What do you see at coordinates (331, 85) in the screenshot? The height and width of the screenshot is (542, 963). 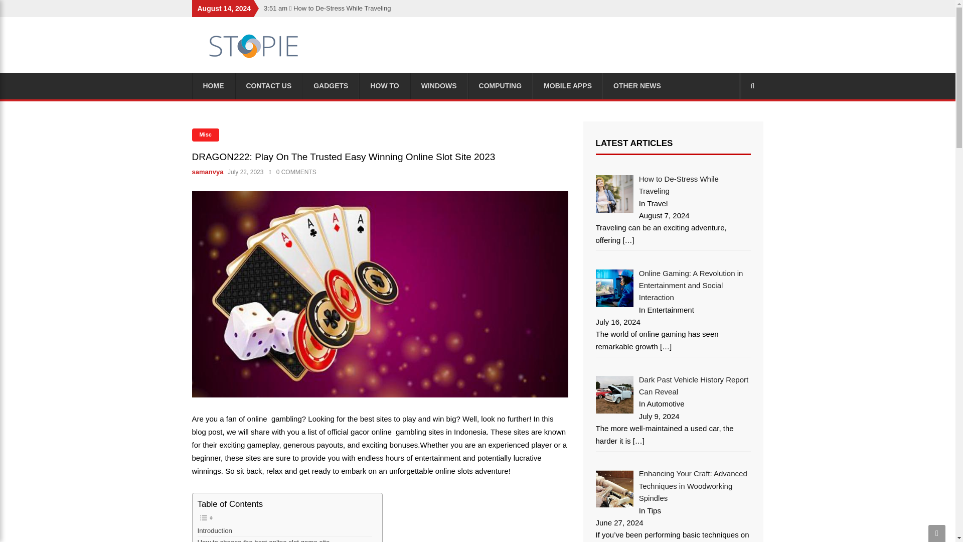 I see `GADGETS` at bounding box center [331, 85].